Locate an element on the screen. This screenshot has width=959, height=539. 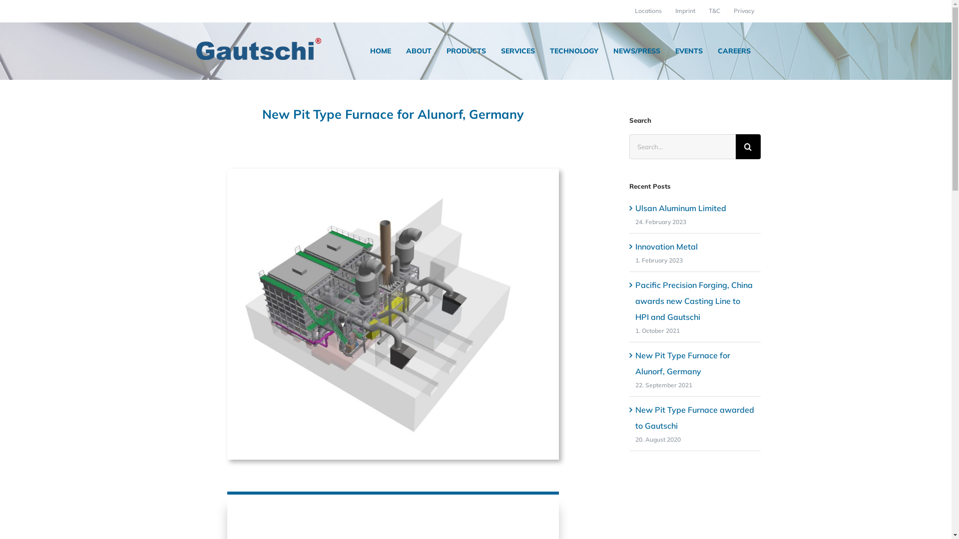
TECHNOLOGY is located at coordinates (573, 51).